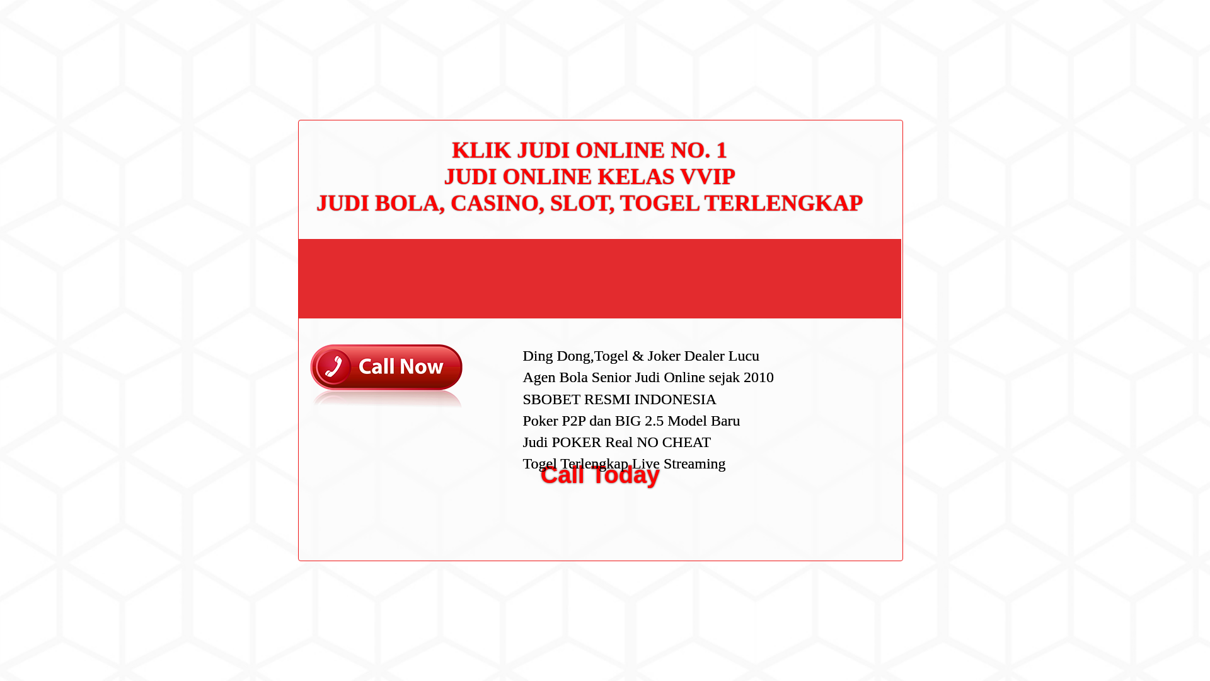 This screenshot has width=1210, height=681. What do you see at coordinates (823, 295) in the screenshot?
I see `Disclaimer` at bounding box center [823, 295].